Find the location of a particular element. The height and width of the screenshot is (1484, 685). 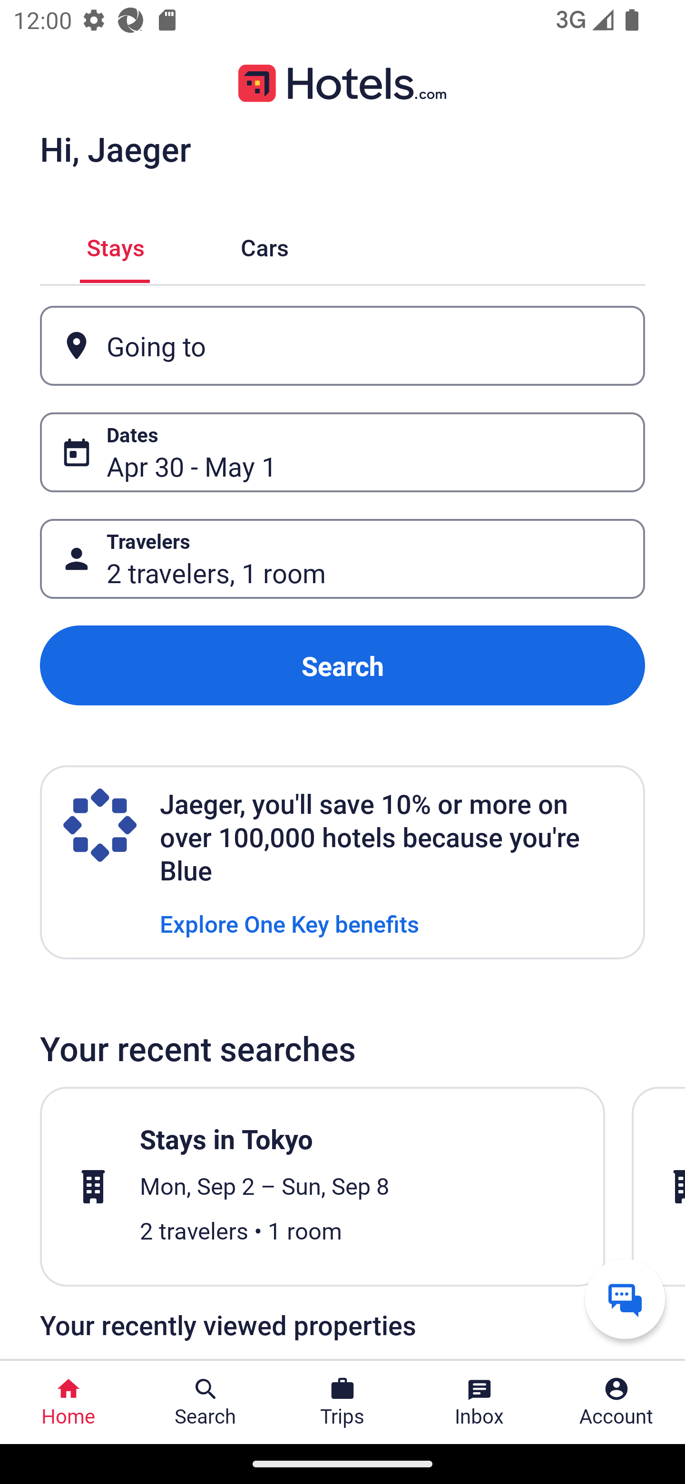

Travelers Button 2 travelers, 1 room is located at coordinates (342, 559).